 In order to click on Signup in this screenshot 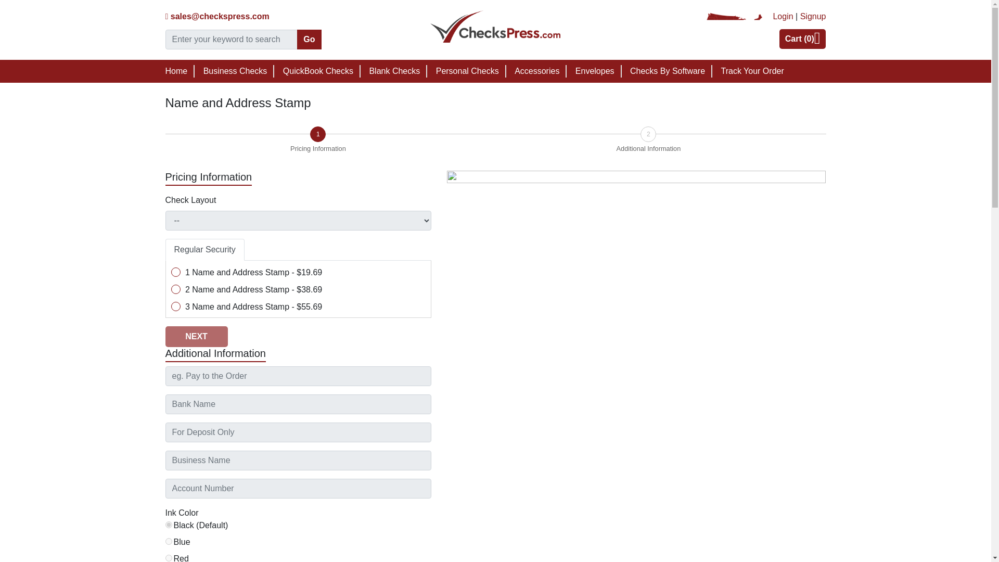, I will do `click(813, 16)`.